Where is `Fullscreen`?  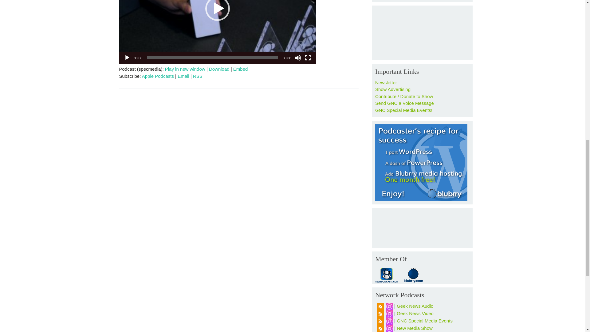 Fullscreen is located at coordinates (308, 58).